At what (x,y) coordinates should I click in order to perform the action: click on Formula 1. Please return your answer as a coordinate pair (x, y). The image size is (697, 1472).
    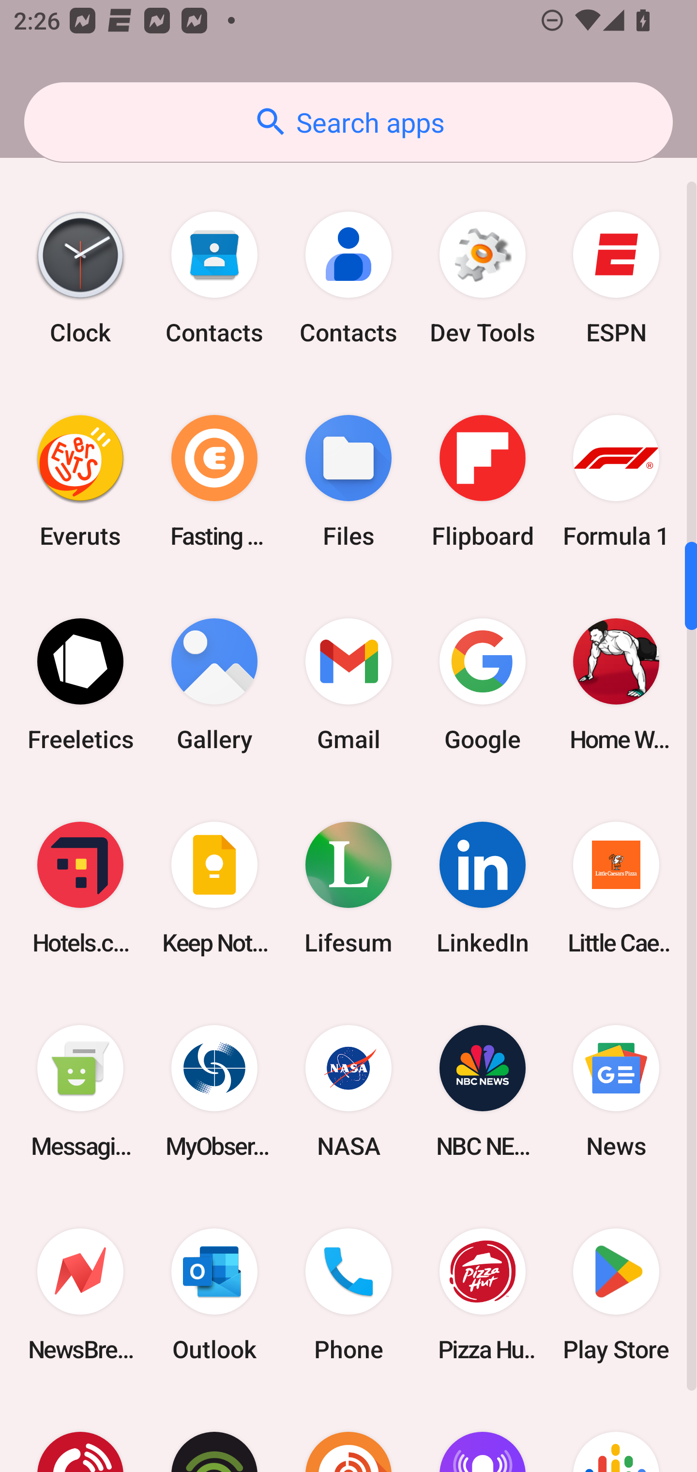
    Looking at the image, I should click on (616, 481).